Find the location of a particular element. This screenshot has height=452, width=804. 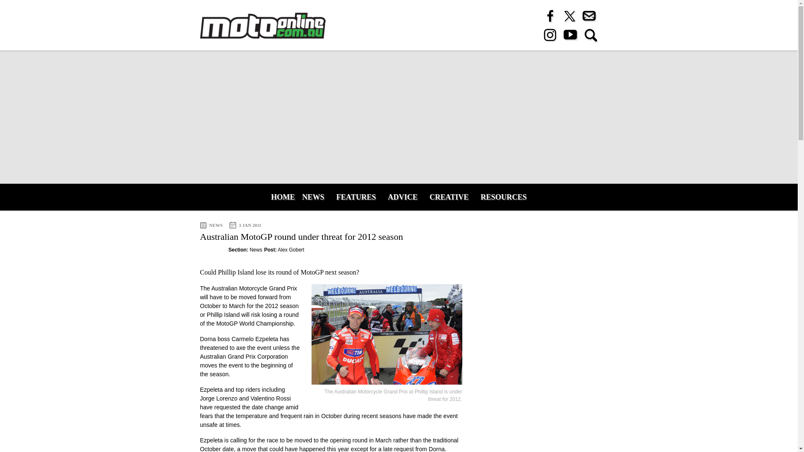

HOME is located at coordinates (281, 197).